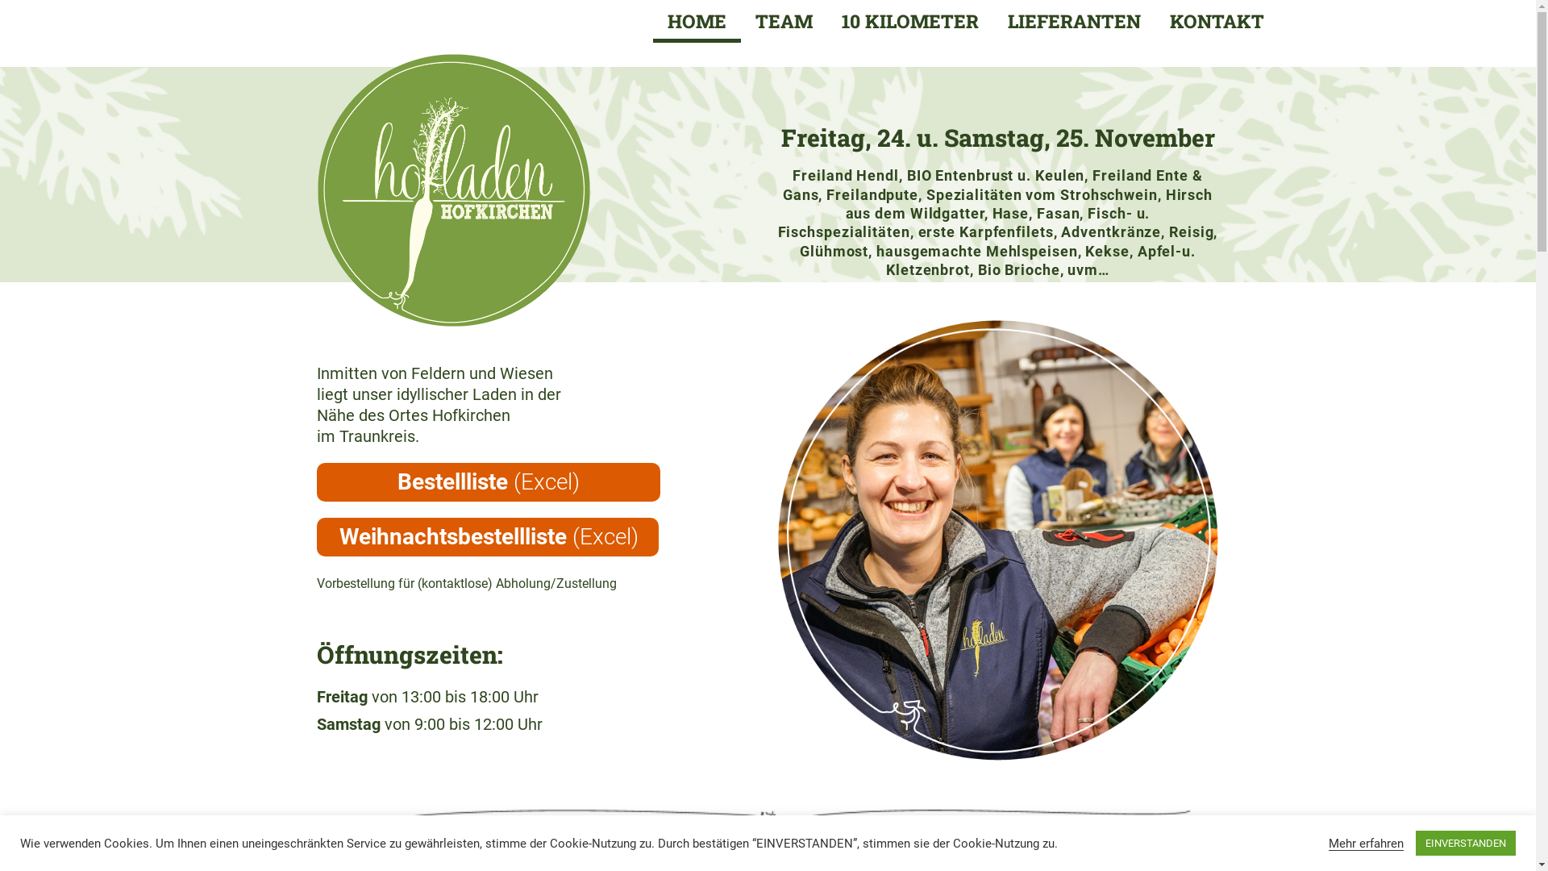  What do you see at coordinates (1074, 21) in the screenshot?
I see `LIEFERANTEN` at bounding box center [1074, 21].